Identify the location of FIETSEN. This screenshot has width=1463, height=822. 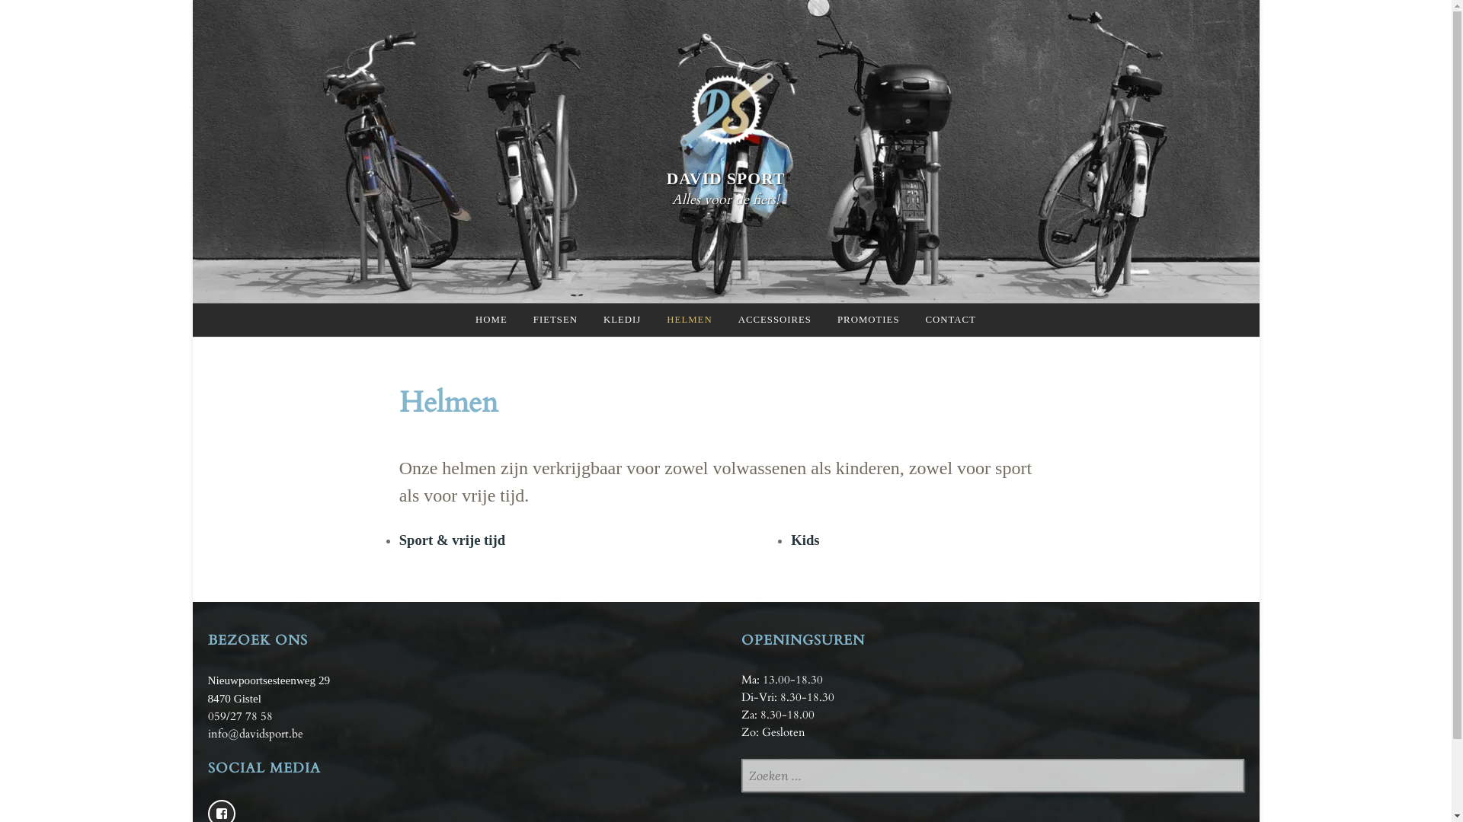
(555, 320).